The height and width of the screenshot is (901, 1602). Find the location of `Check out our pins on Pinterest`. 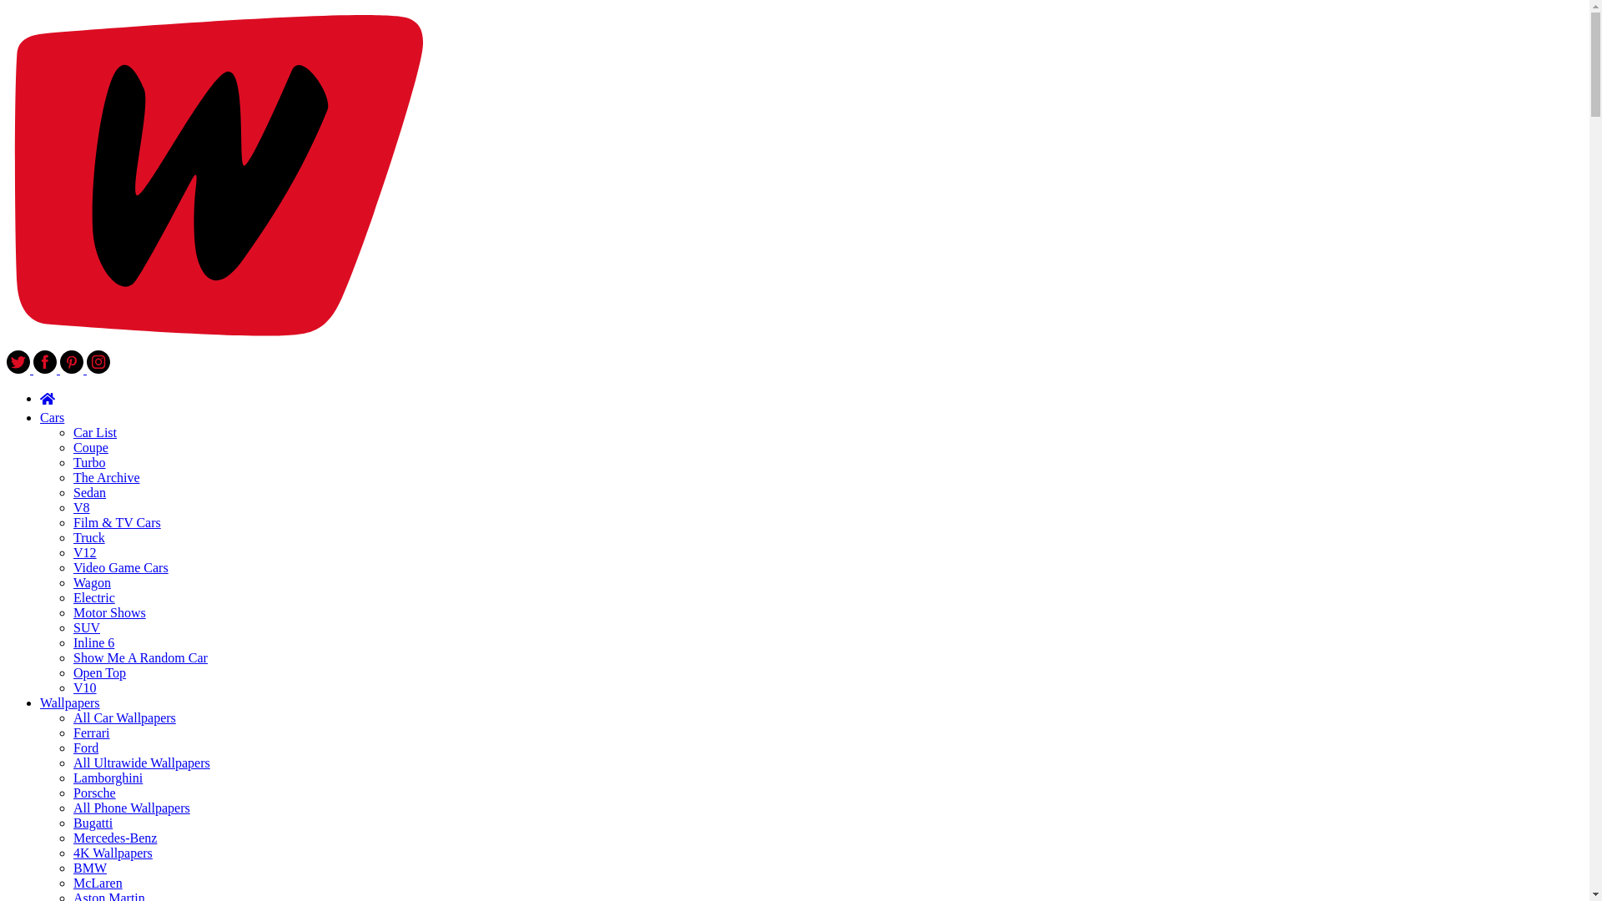

Check out our pins on Pinterest is located at coordinates (73, 369).